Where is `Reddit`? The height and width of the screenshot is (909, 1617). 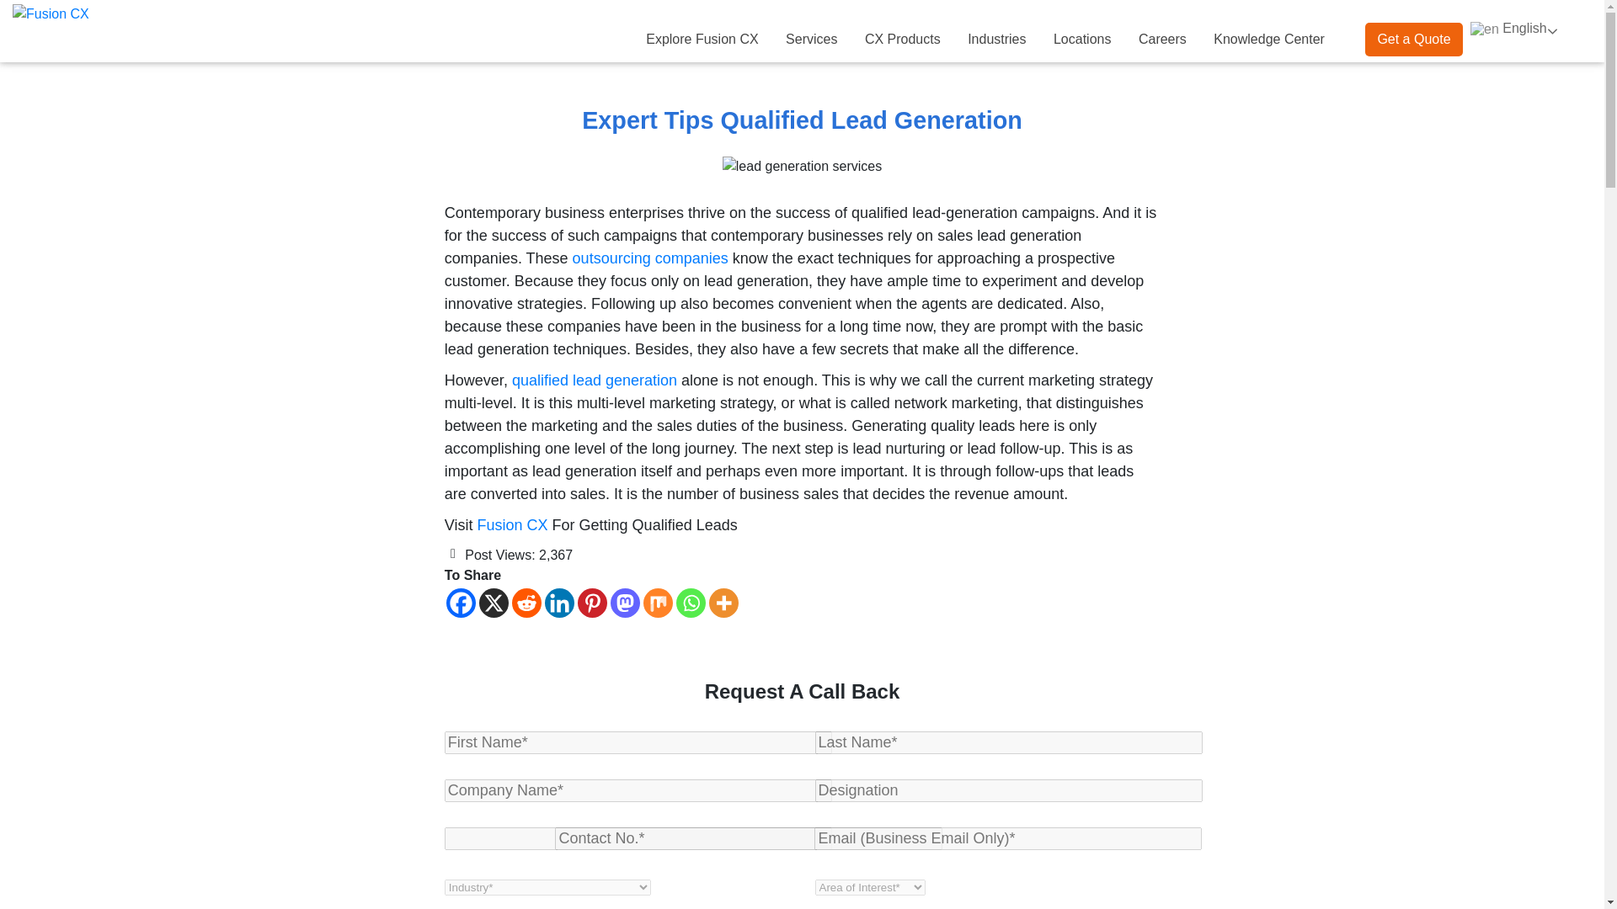 Reddit is located at coordinates (527, 603).